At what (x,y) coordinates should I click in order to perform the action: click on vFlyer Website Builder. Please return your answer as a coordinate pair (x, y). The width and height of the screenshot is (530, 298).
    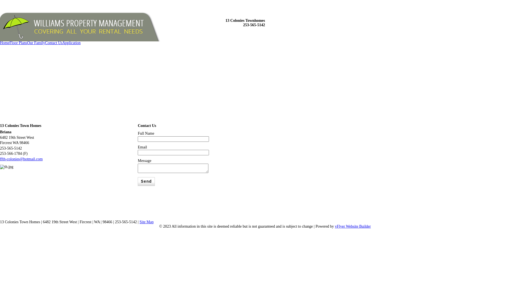
    Looking at the image, I should click on (353, 226).